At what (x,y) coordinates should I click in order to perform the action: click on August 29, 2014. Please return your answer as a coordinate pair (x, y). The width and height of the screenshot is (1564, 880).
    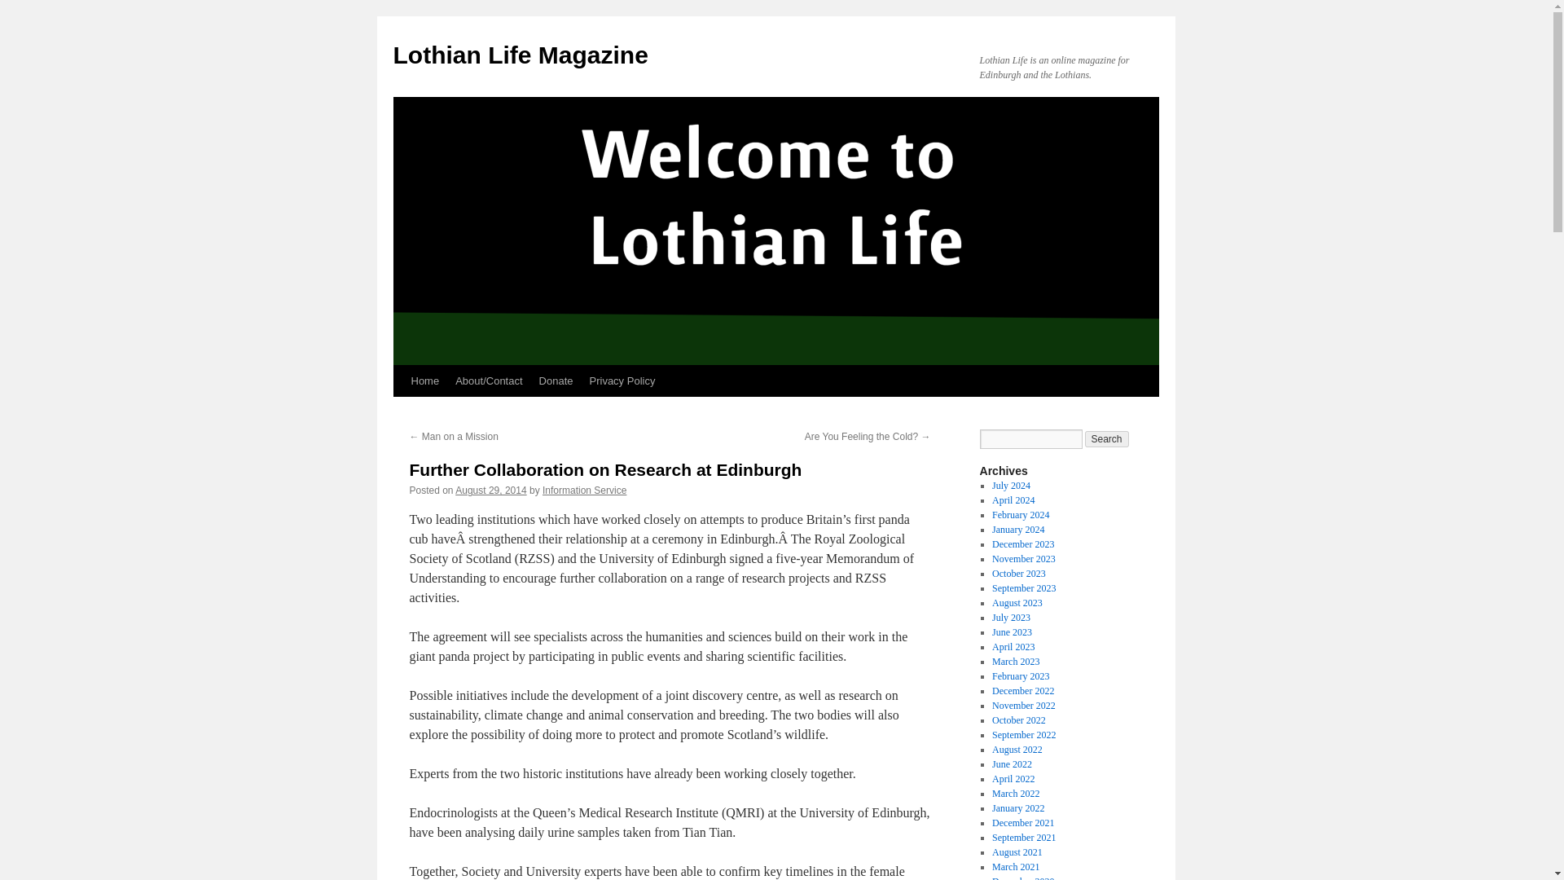
    Looking at the image, I should click on (490, 491).